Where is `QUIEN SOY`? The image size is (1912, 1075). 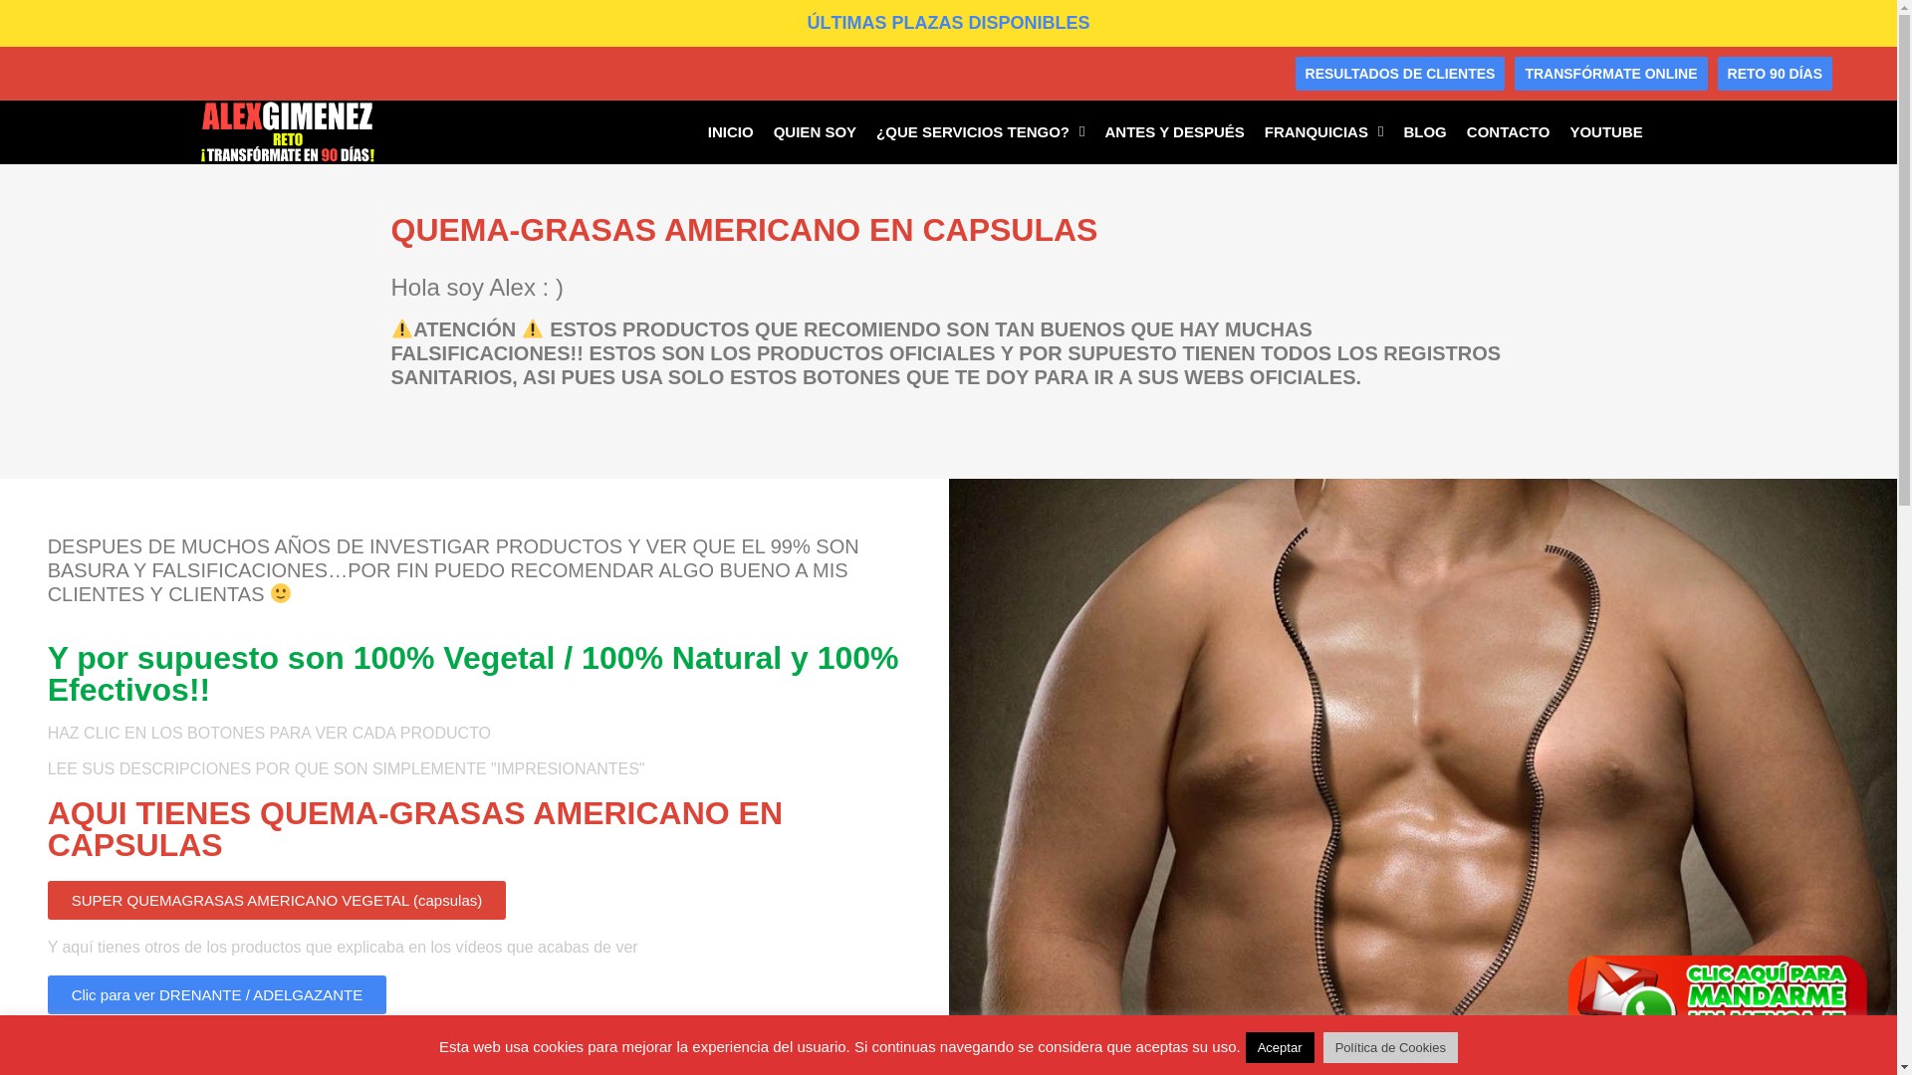 QUIEN SOY is located at coordinates (815, 133).